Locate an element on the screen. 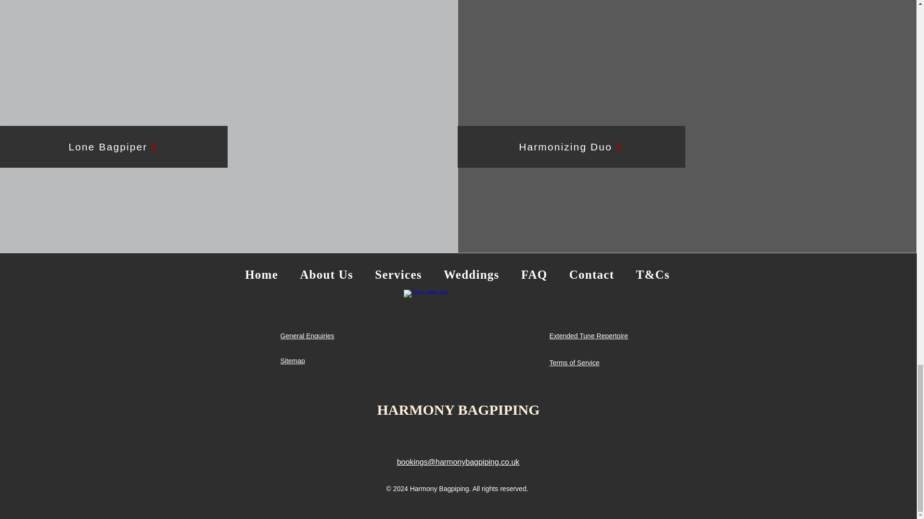  Sitemap is located at coordinates (292, 361).